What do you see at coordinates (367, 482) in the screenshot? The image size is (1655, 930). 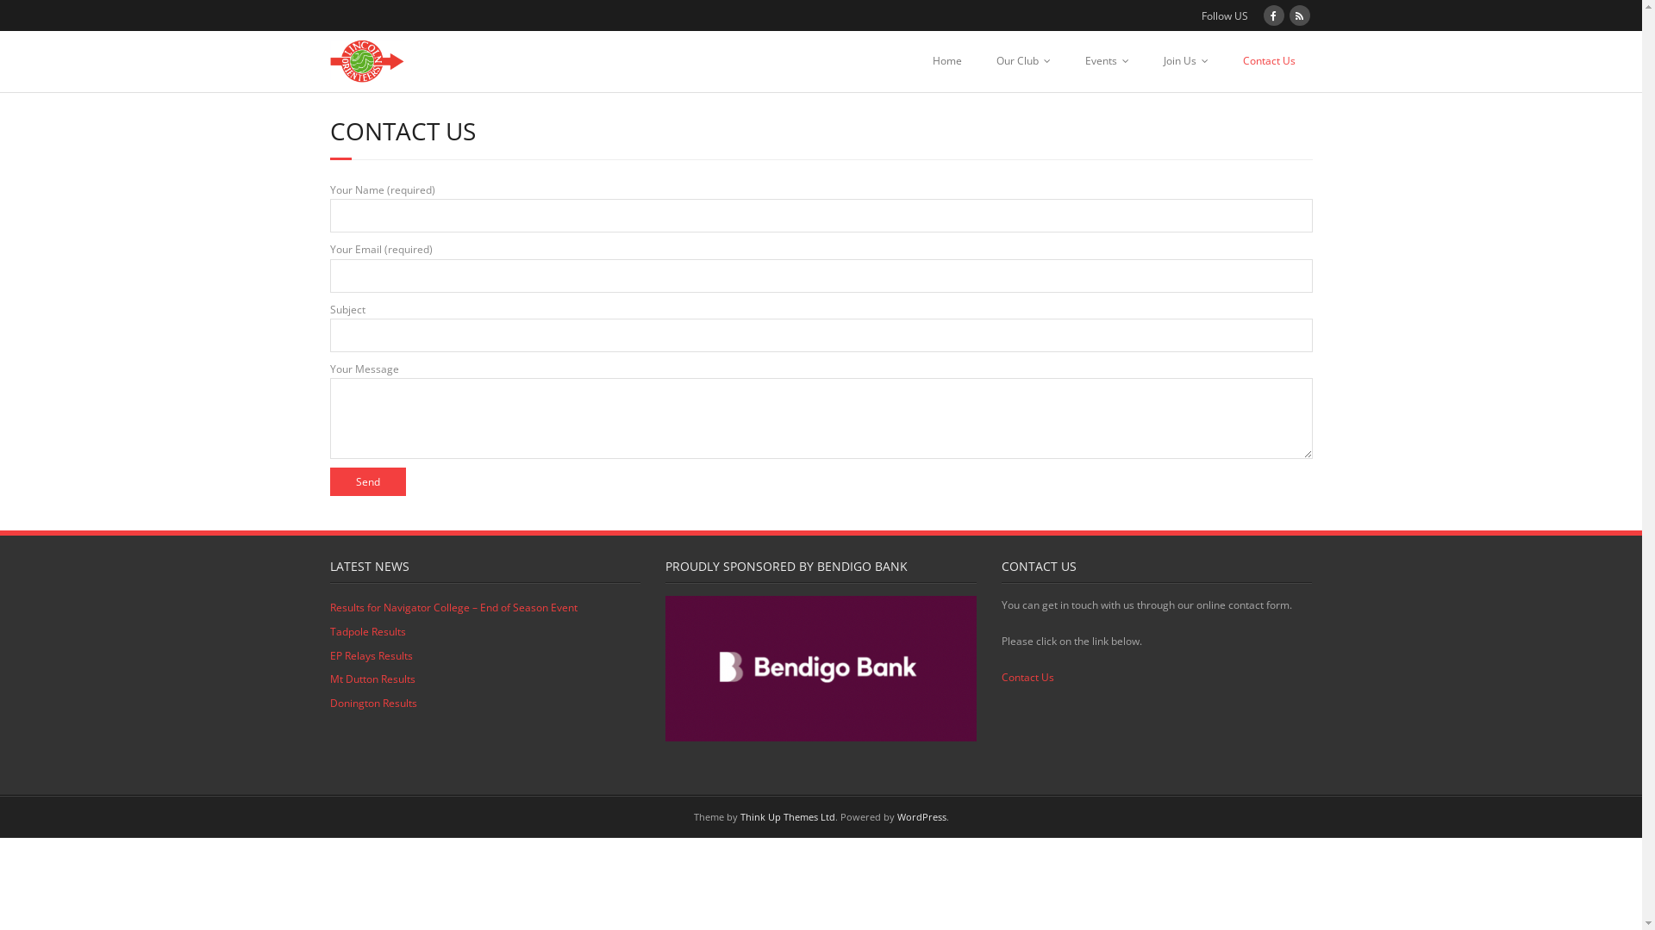 I see `Send` at bounding box center [367, 482].